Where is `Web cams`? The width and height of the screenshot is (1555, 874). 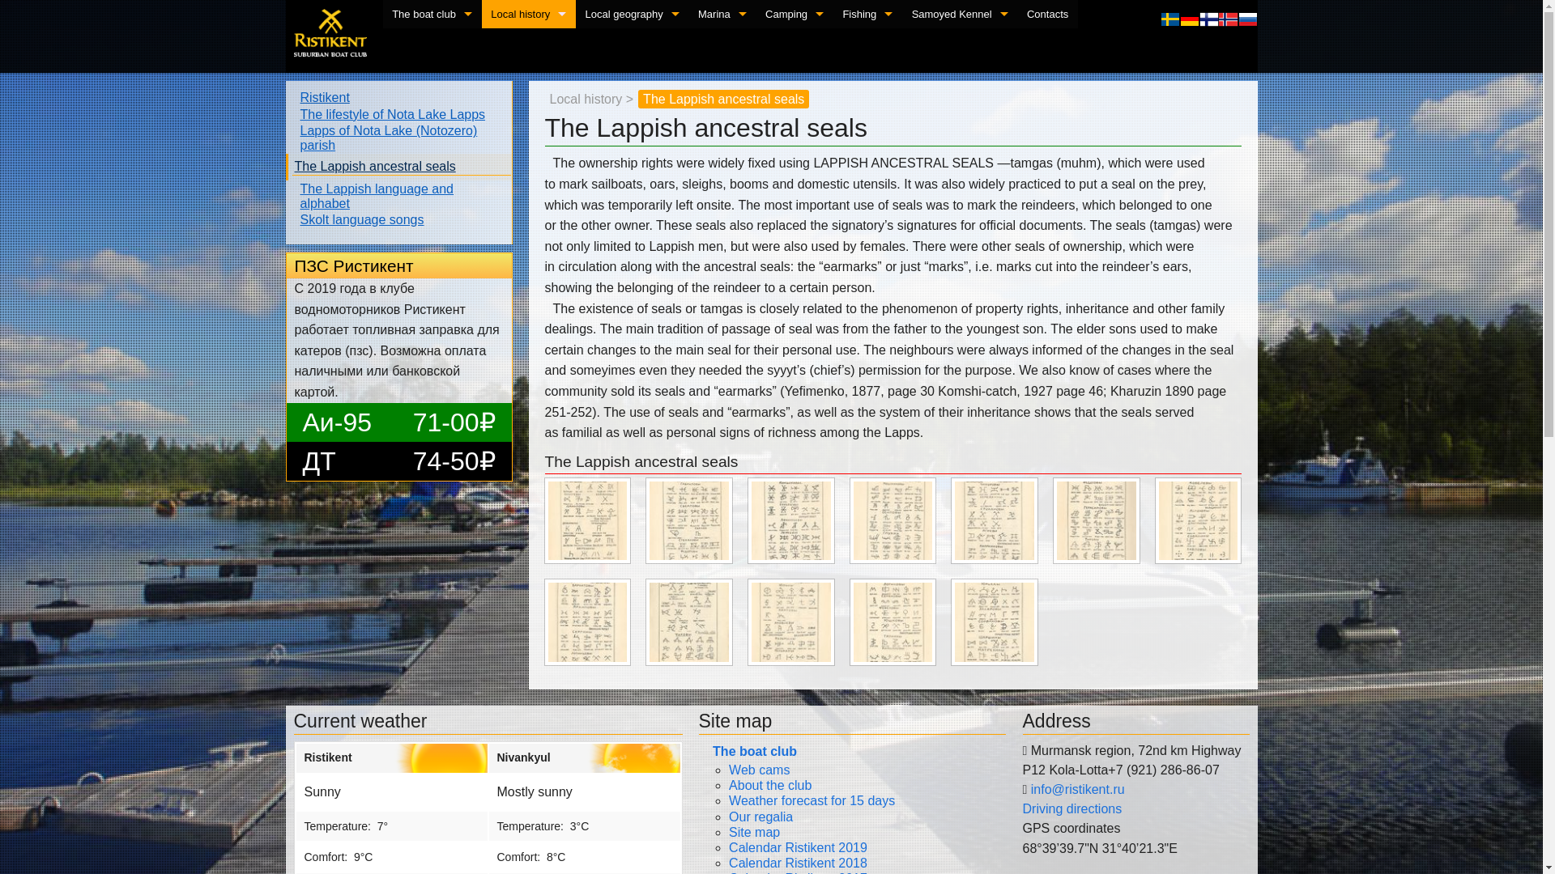 Web cams is located at coordinates (431, 42).